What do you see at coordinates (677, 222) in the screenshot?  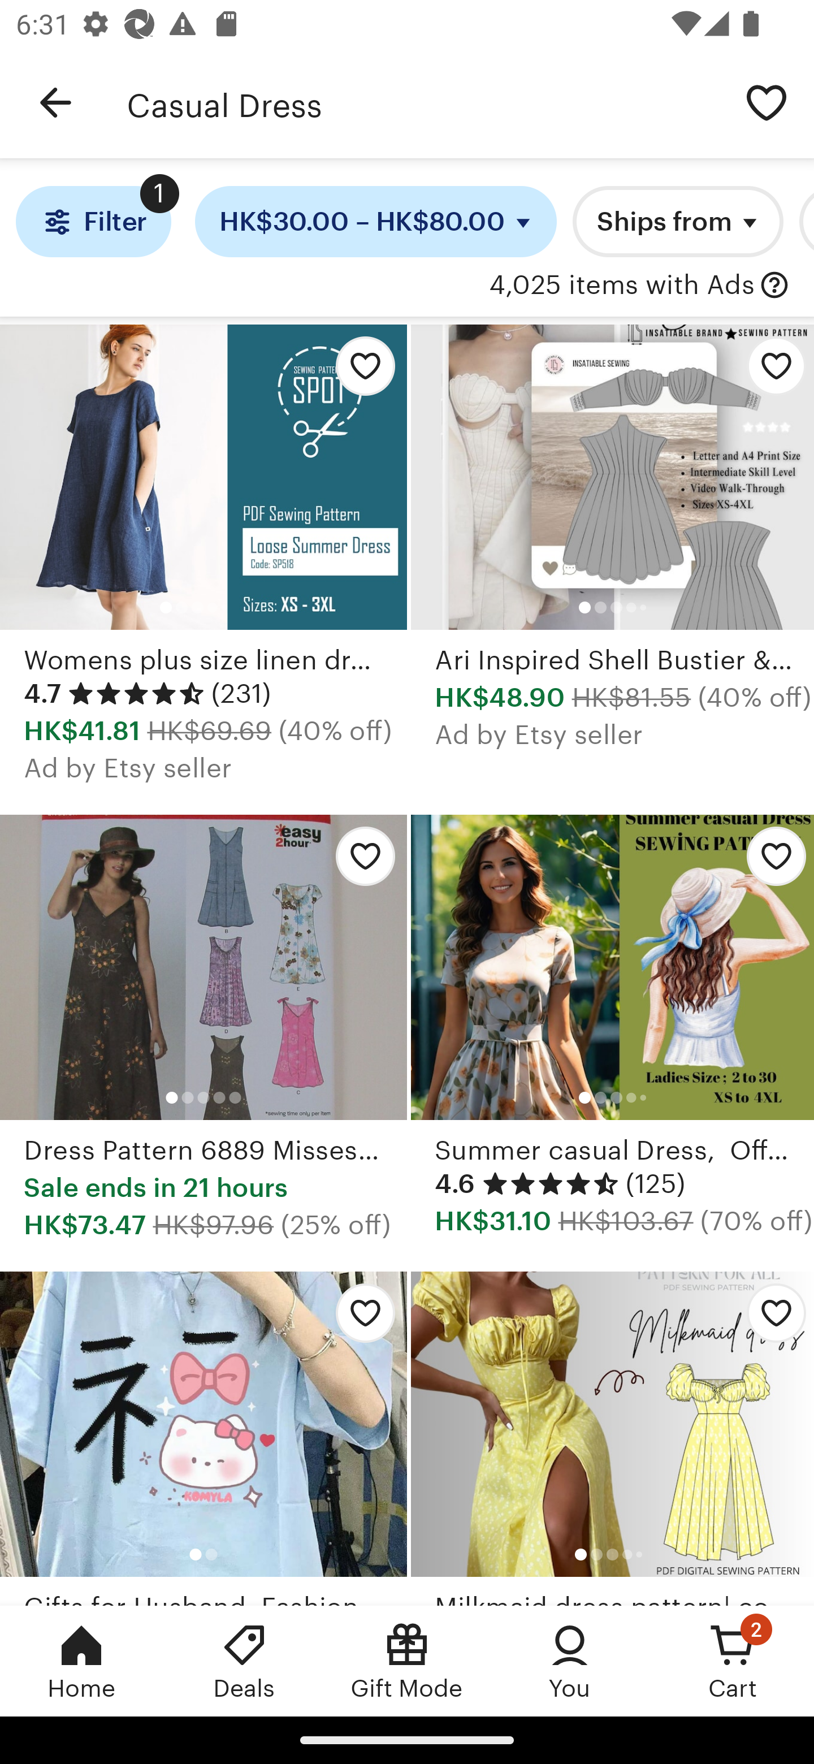 I see `Ships from` at bounding box center [677, 222].